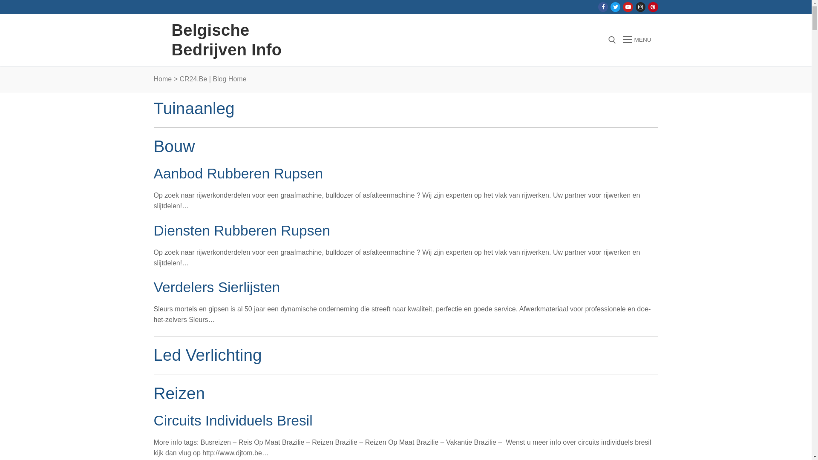 Image resolution: width=818 pixels, height=460 pixels. I want to click on Led Verlichting, so click(207, 355).